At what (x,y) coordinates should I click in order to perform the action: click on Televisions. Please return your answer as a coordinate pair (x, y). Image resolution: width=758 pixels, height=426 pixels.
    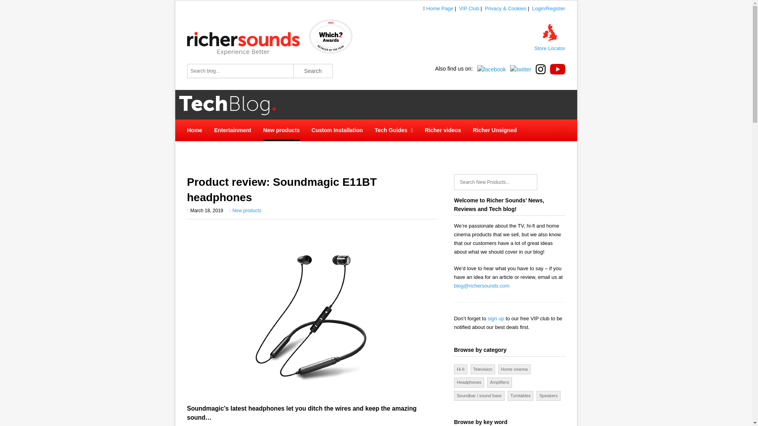
    Looking at the image, I should click on (482, 369).